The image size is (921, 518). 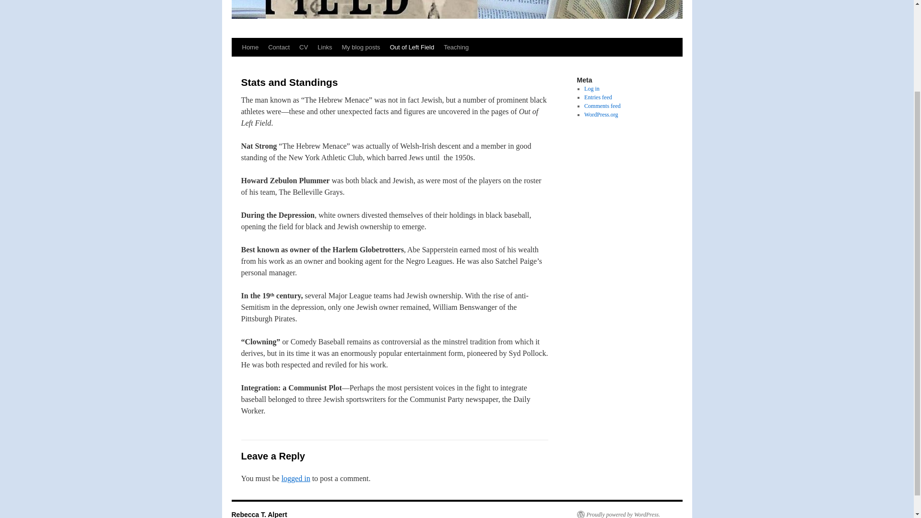 I want to click on CV, so click(x=304, y=47).